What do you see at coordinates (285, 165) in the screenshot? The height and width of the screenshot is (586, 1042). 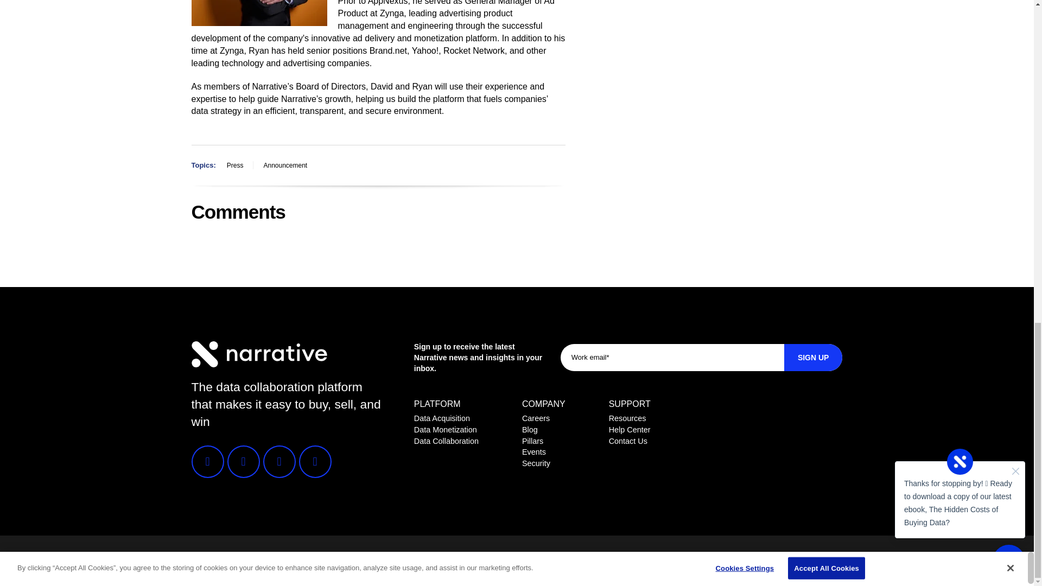 I see `Announcement` at bounding box center [285, 165].